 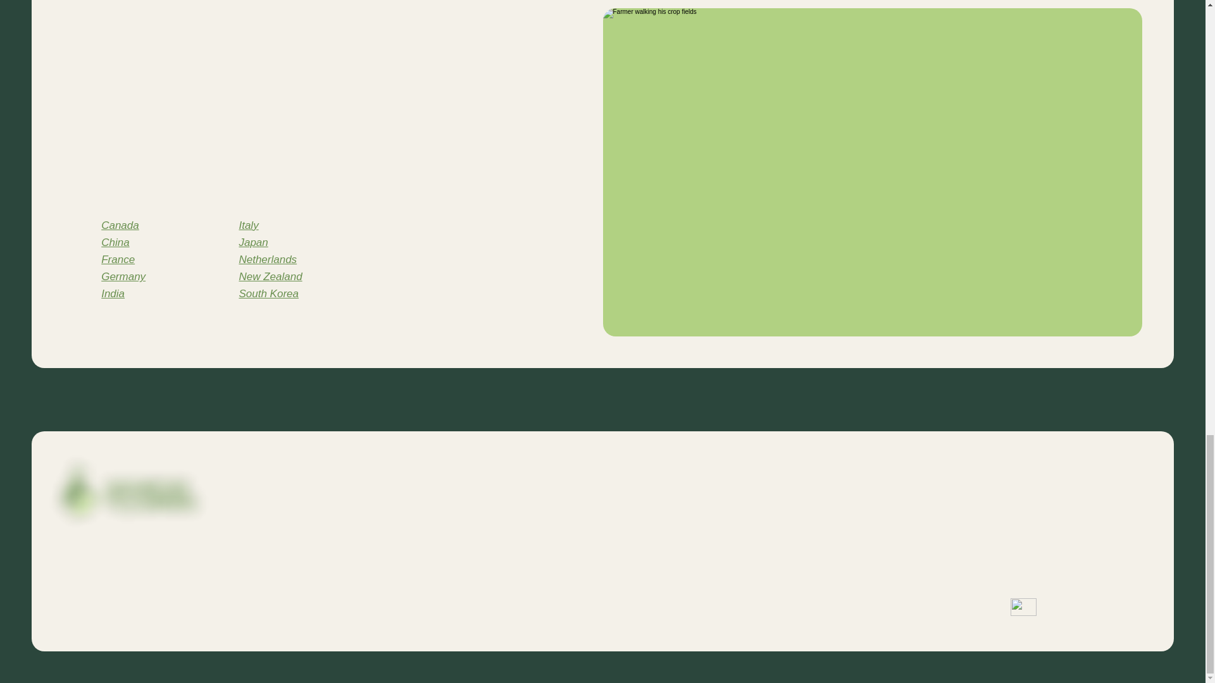 What do you see at coordinates (123, 213) in the screenshot?
I see `Germany` at bounding box center [123, 213].